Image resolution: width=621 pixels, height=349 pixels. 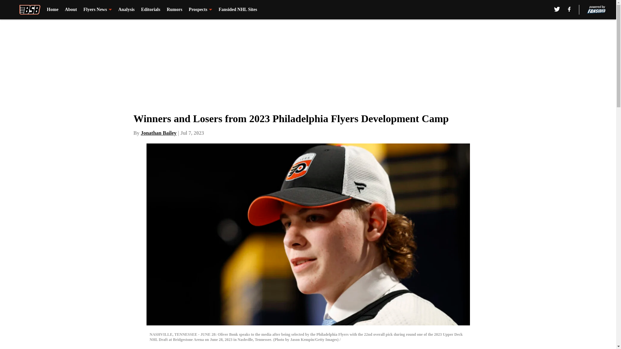 What do you see at coordinates (174, 10) in the screenshot?
I see `Rumors` at bounding box center [174, 10].